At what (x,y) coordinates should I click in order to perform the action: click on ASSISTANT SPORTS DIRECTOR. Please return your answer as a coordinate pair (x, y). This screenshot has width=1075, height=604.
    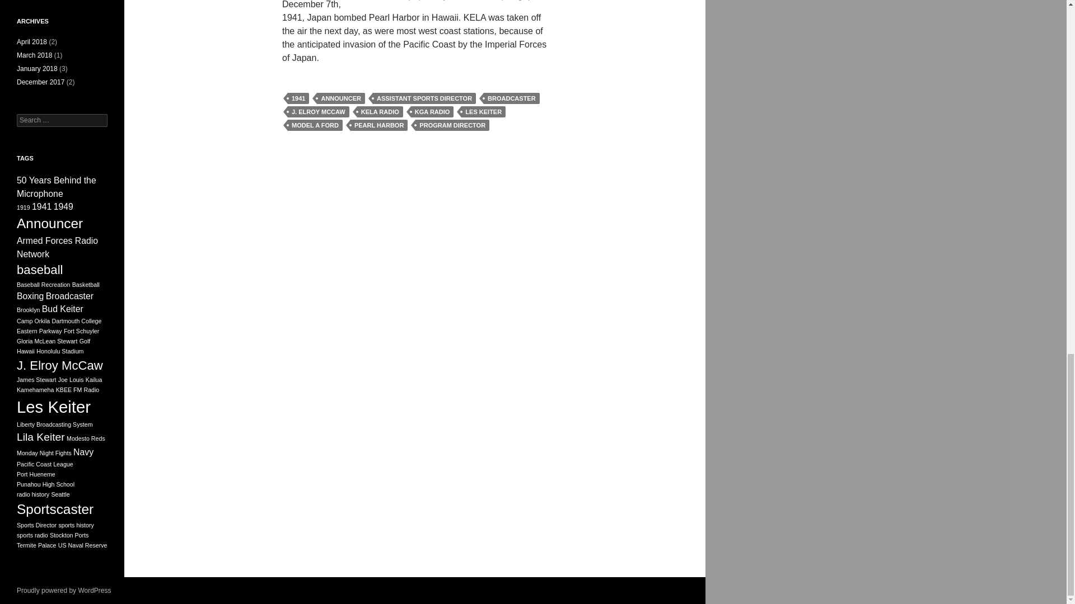
    Looking at the image, I should click on (424, 98).